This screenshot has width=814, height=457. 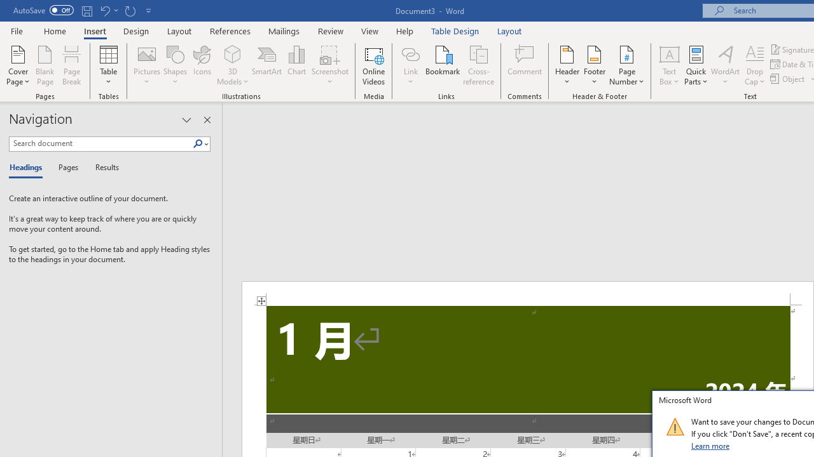 I want to click on WordArt, so click(x=726, y=65).